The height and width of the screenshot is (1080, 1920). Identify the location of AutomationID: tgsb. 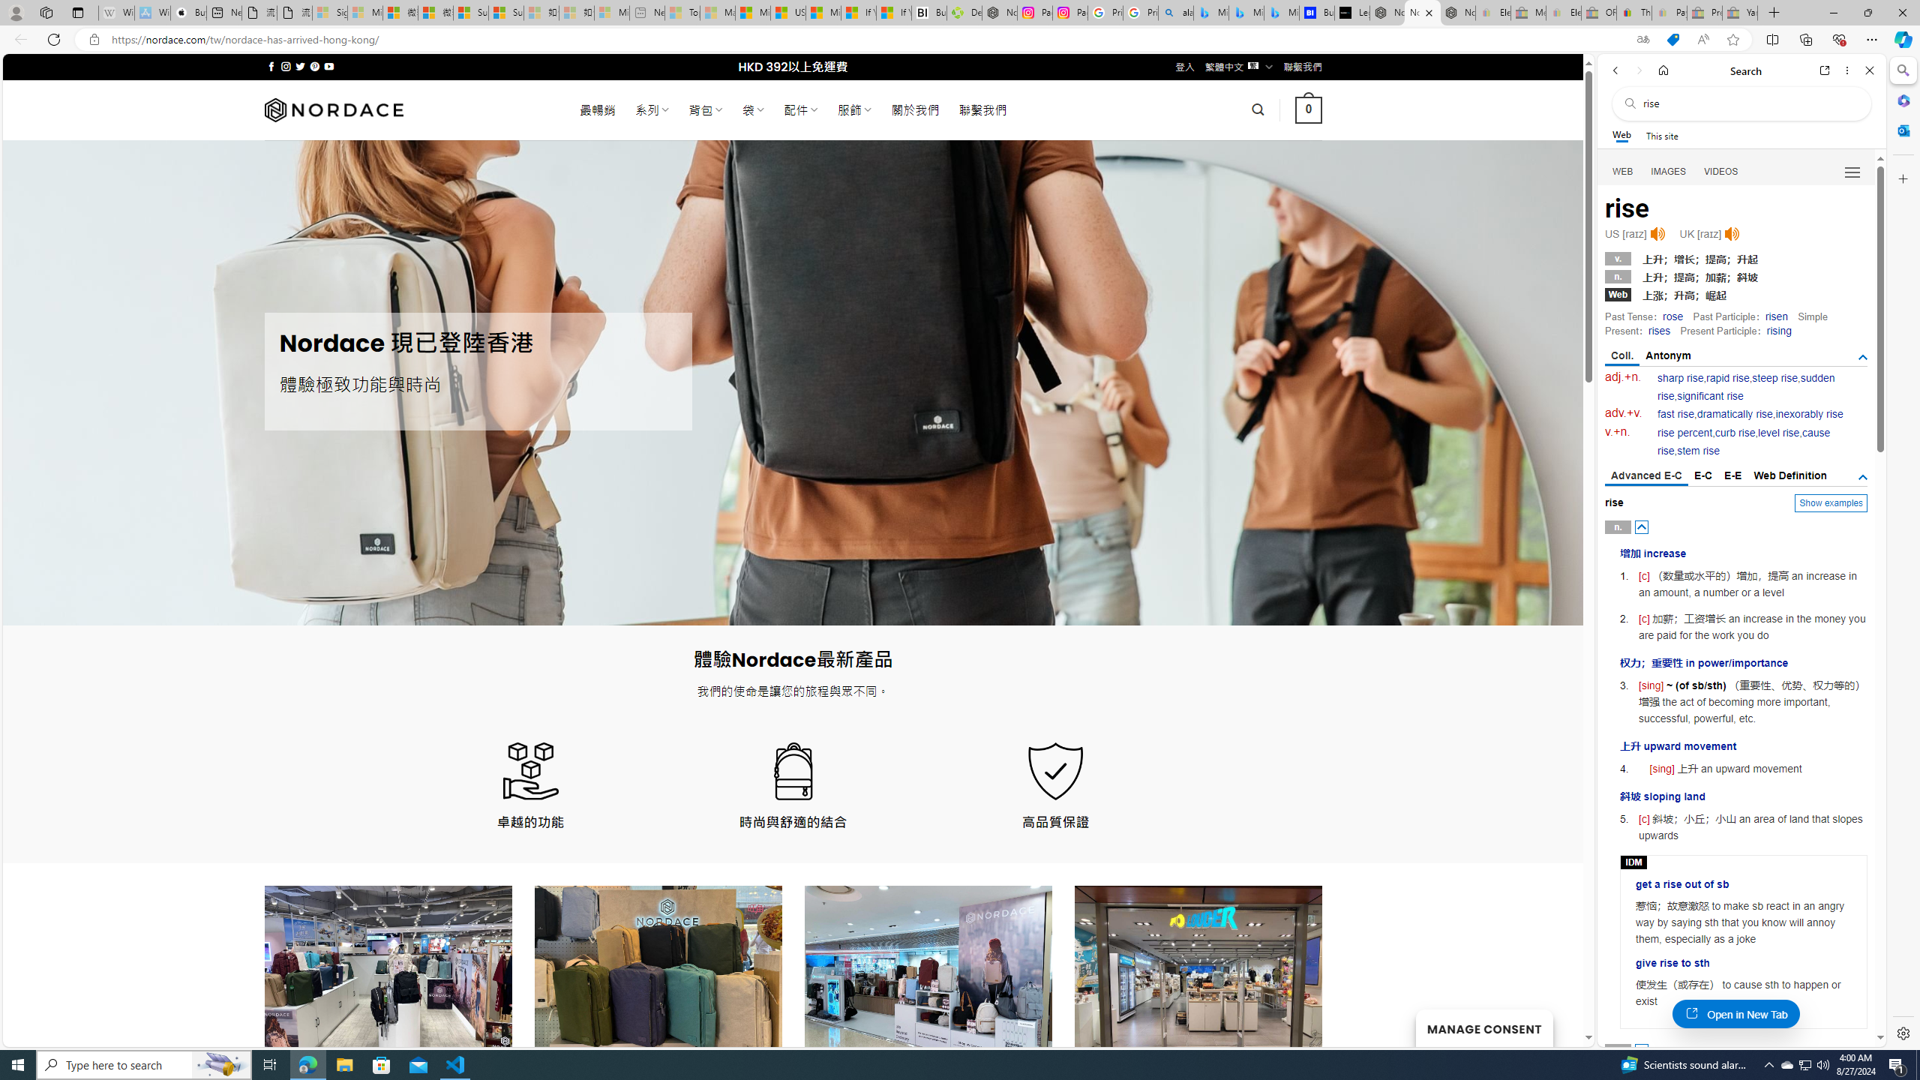
(1863, 357).